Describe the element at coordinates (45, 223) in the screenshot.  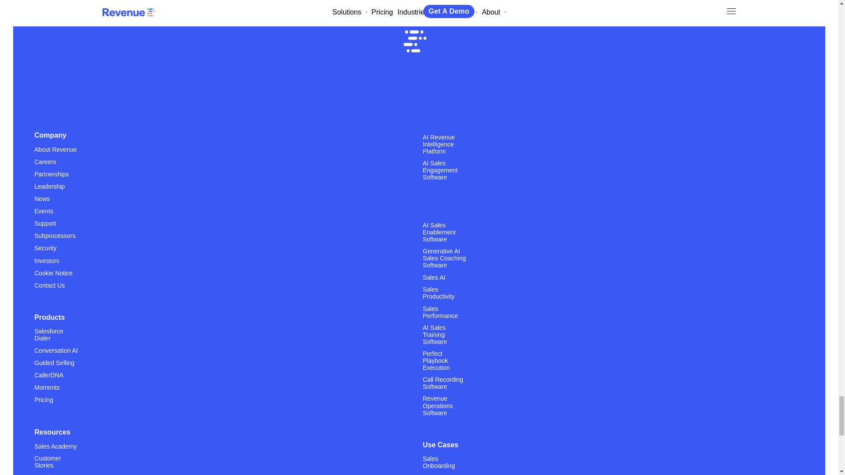
I see `Support` at that location.